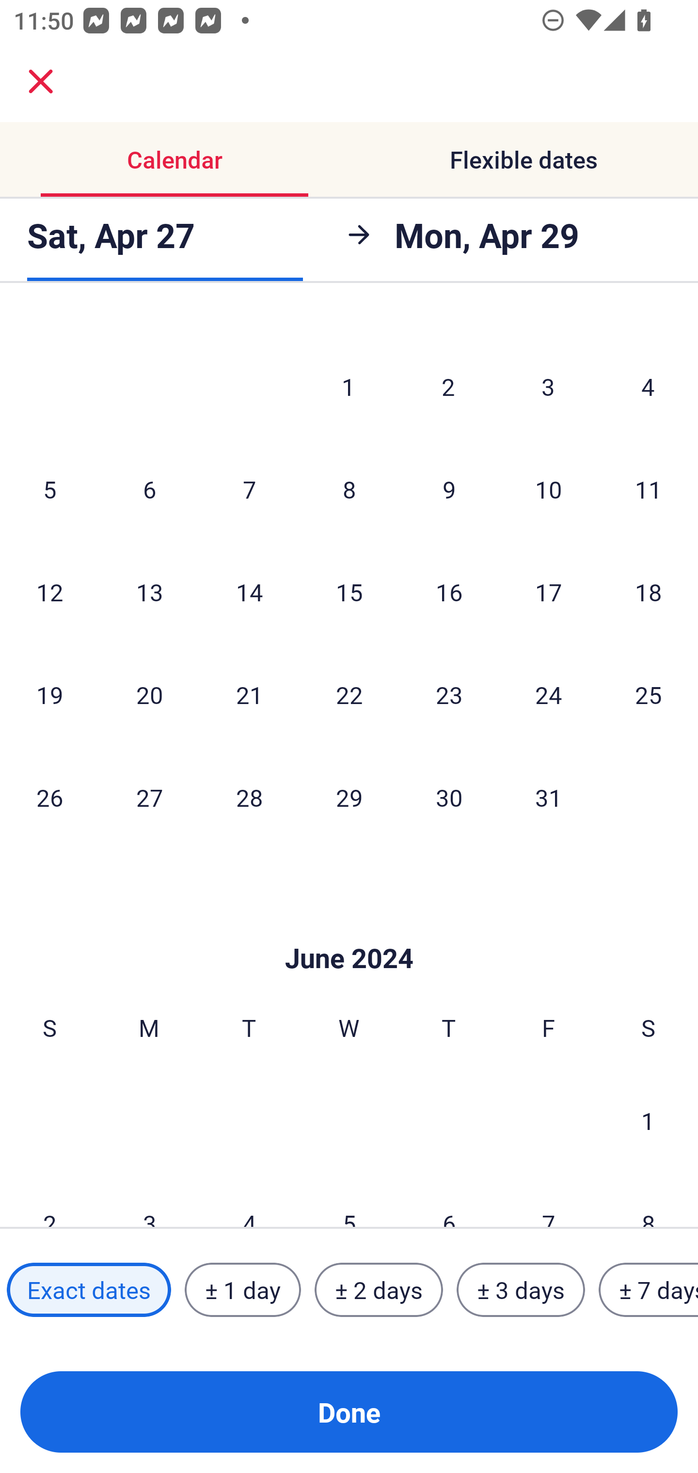 The width and height of the screenshot is (698, 1473). What do you see at coordinates (49, 592) in the screenshot?
I see `12 Sunday, May 12, 2024` at bounding box center [49, 592].